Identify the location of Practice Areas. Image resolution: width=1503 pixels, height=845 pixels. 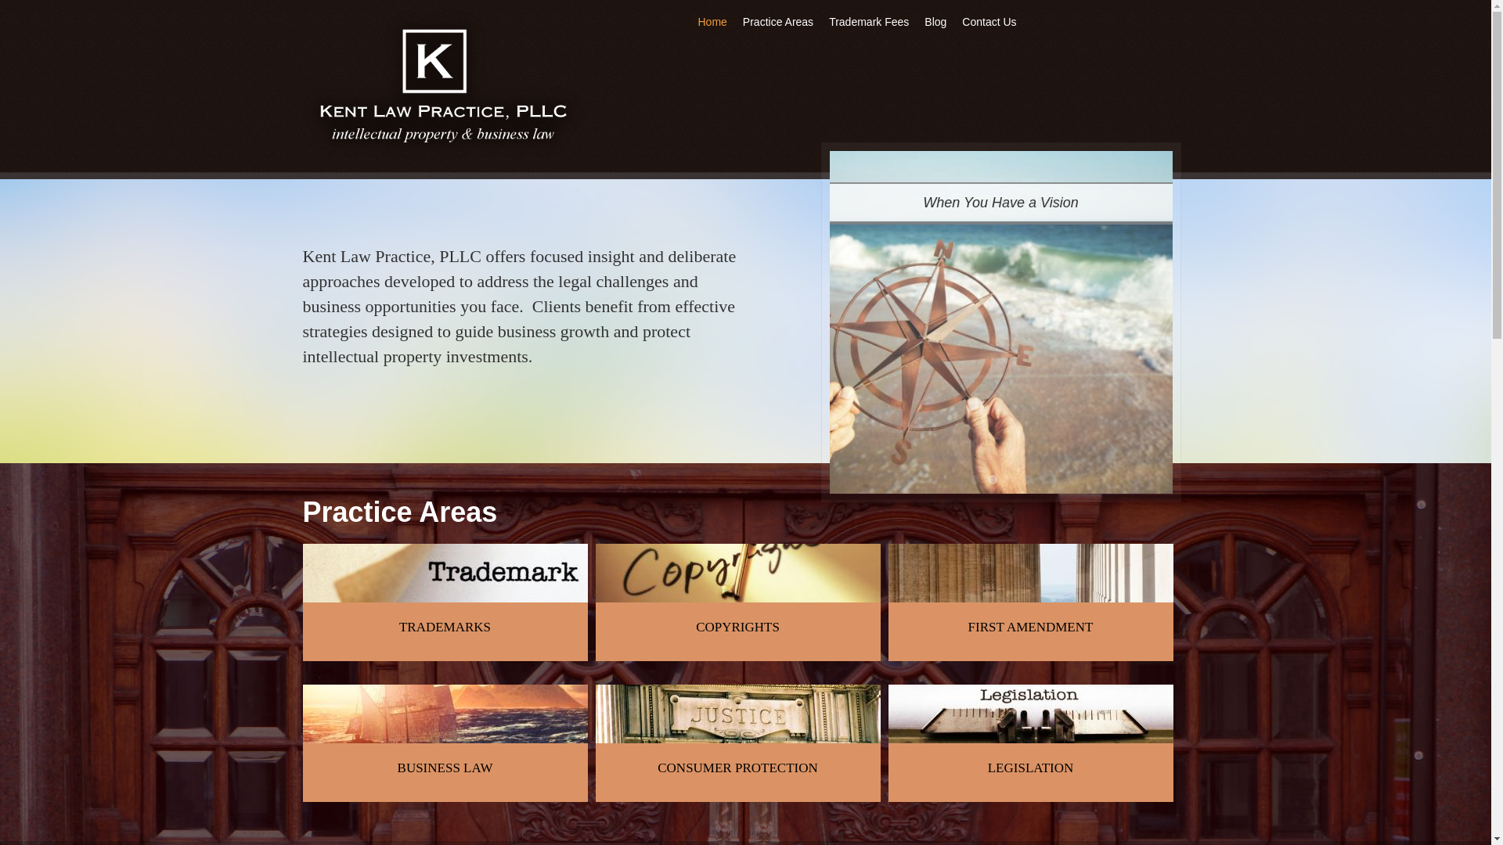
(777, 22).